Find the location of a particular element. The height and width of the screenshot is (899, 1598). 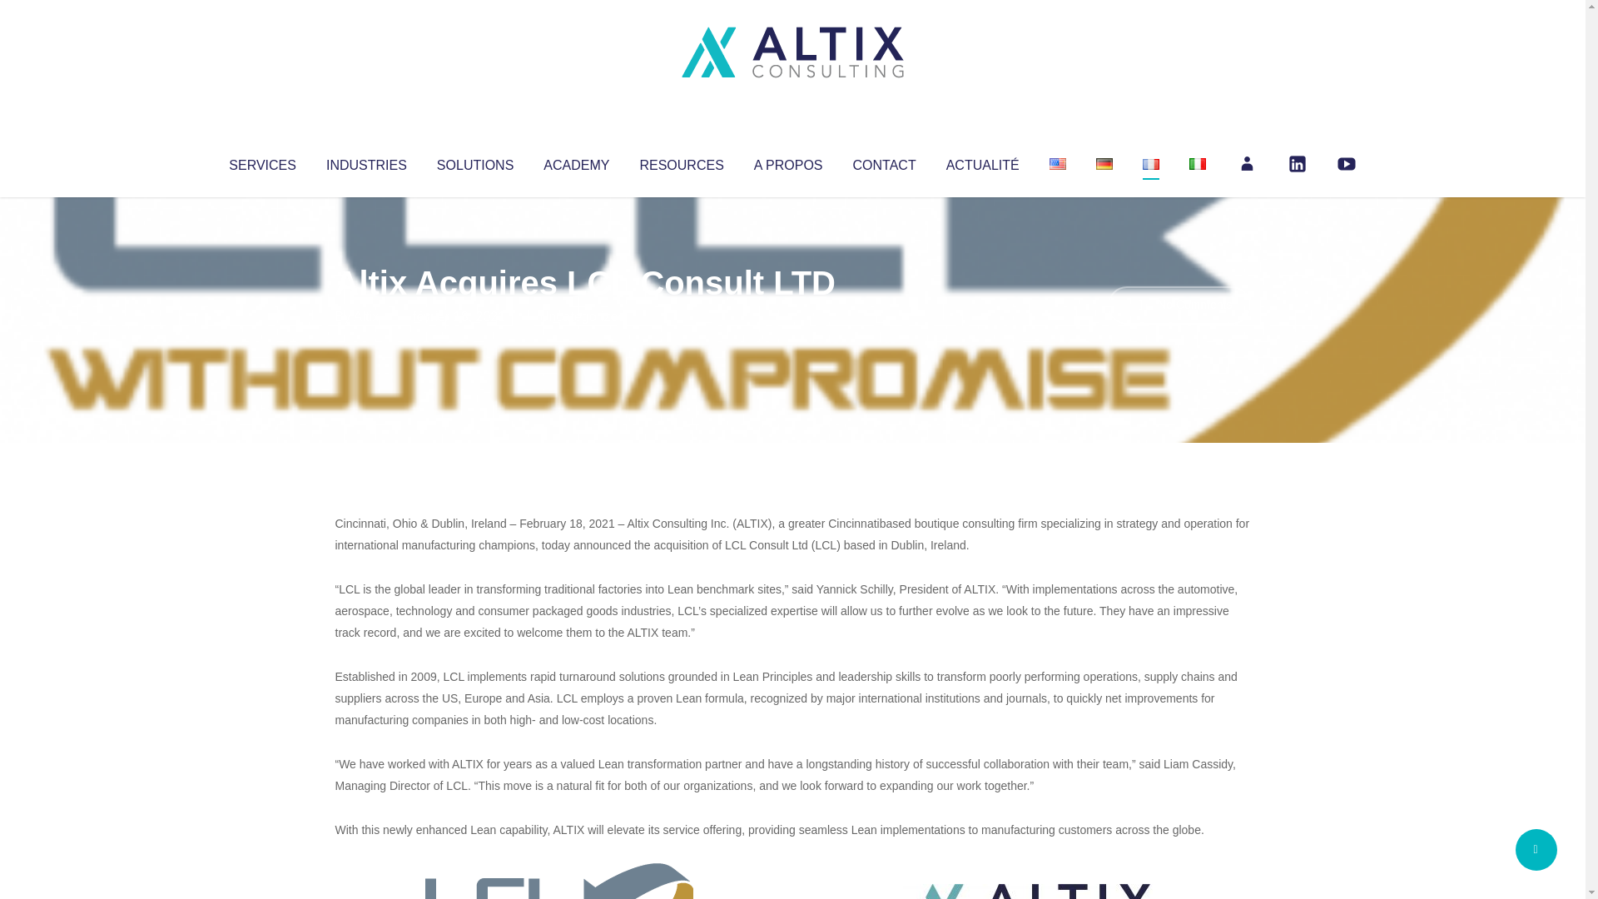

INDUSTRIES is located at coordinates (366, 161).